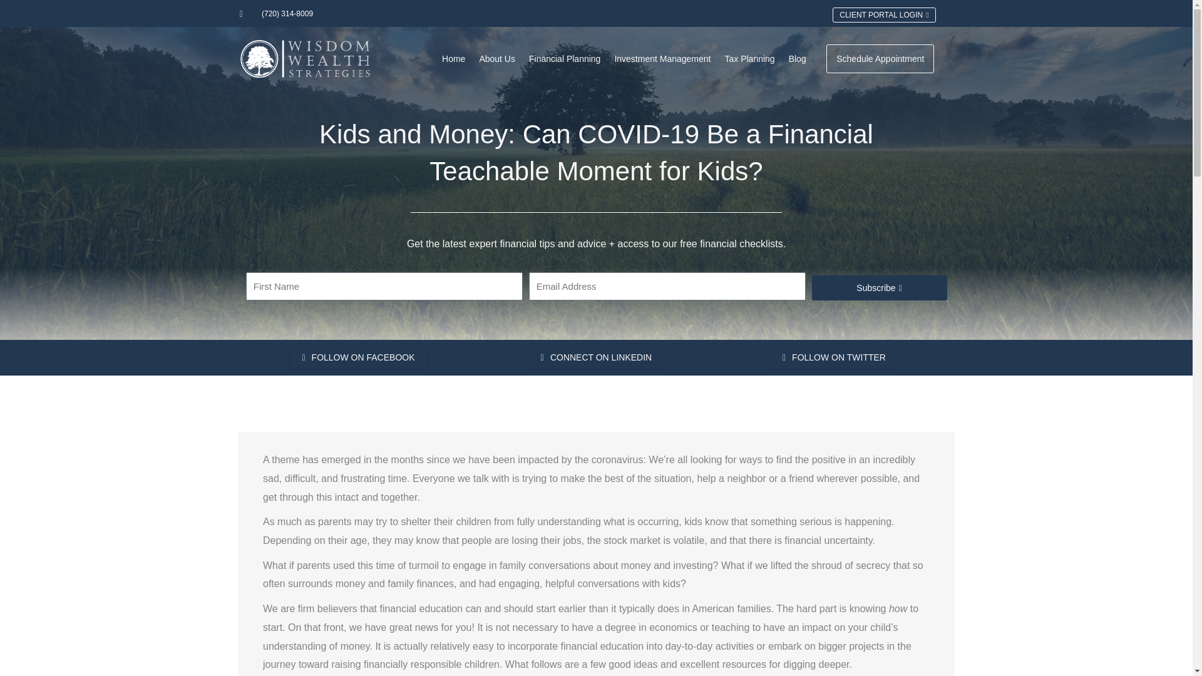 Image resolution: width=1202 pixels, height=676 pixels. Describe the element at coordinates (497, 59) in the screenshot. I see `About Us` at that location.